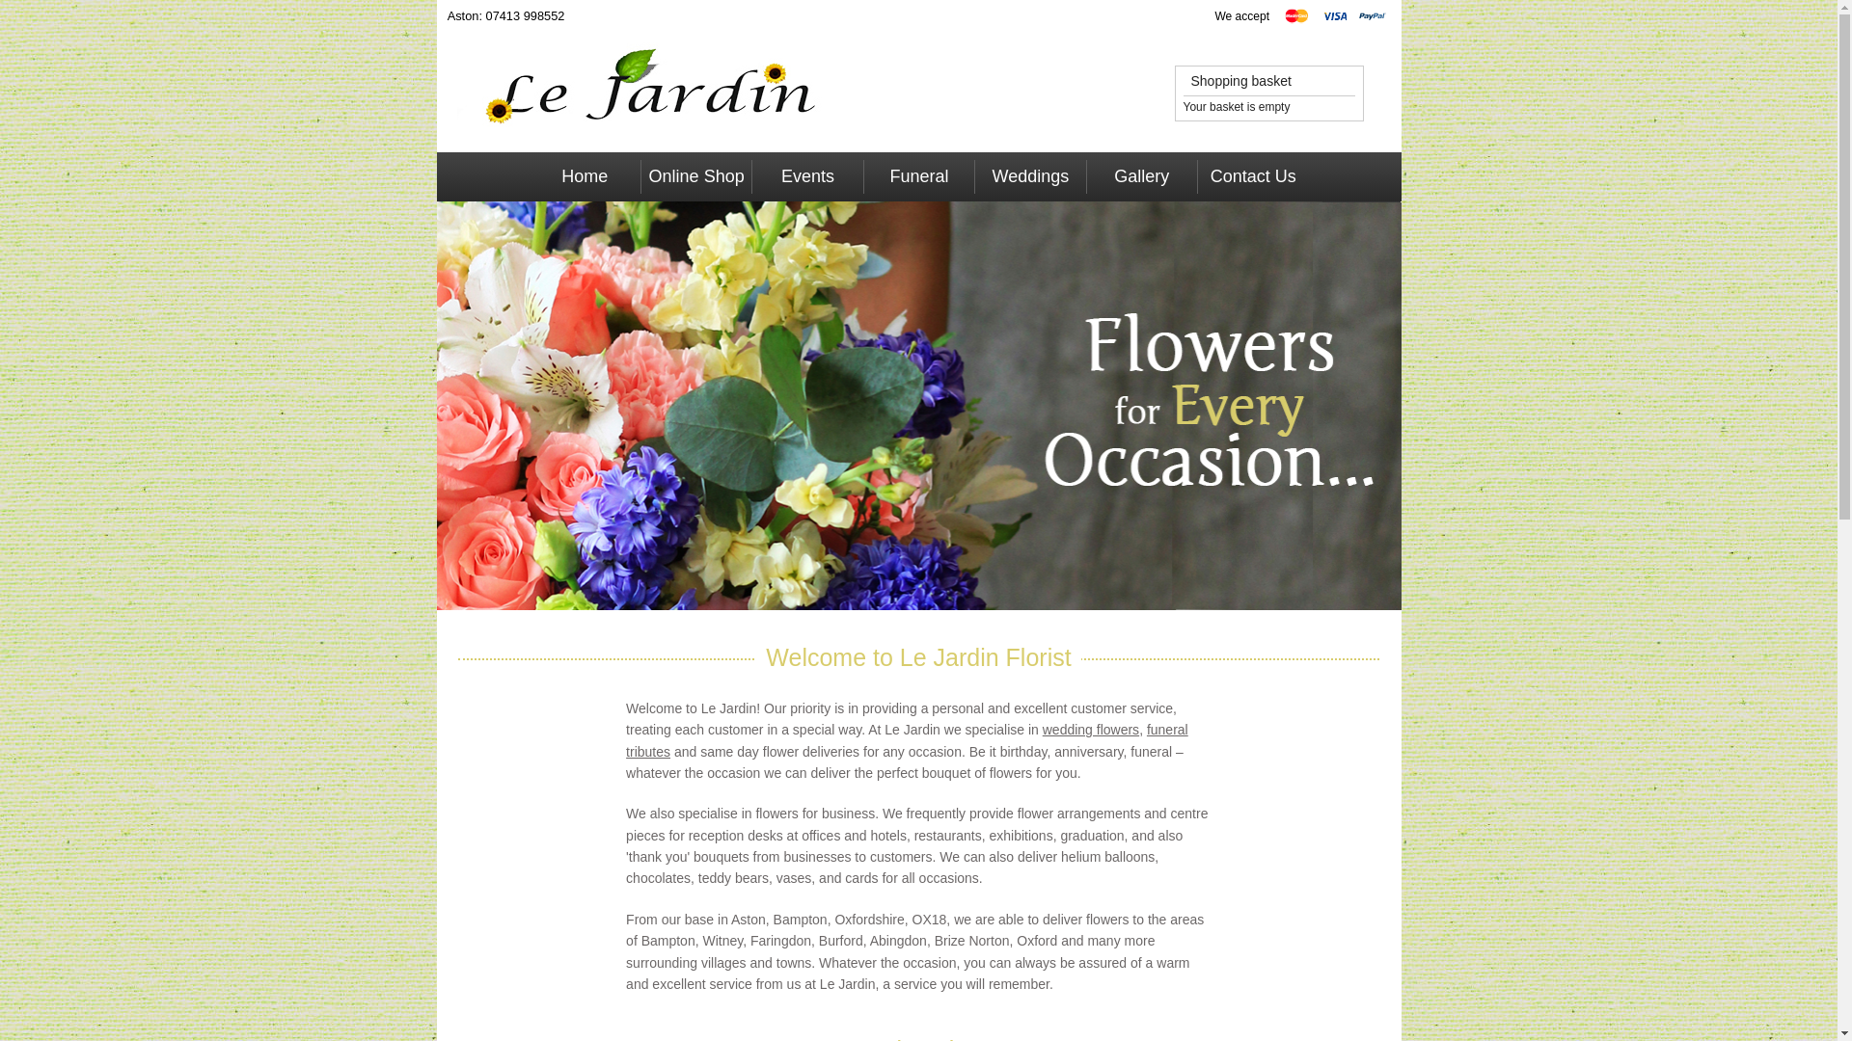 This screenshot has height=1041, width=1852. I want to click on Gallery, so click(1142, 176).